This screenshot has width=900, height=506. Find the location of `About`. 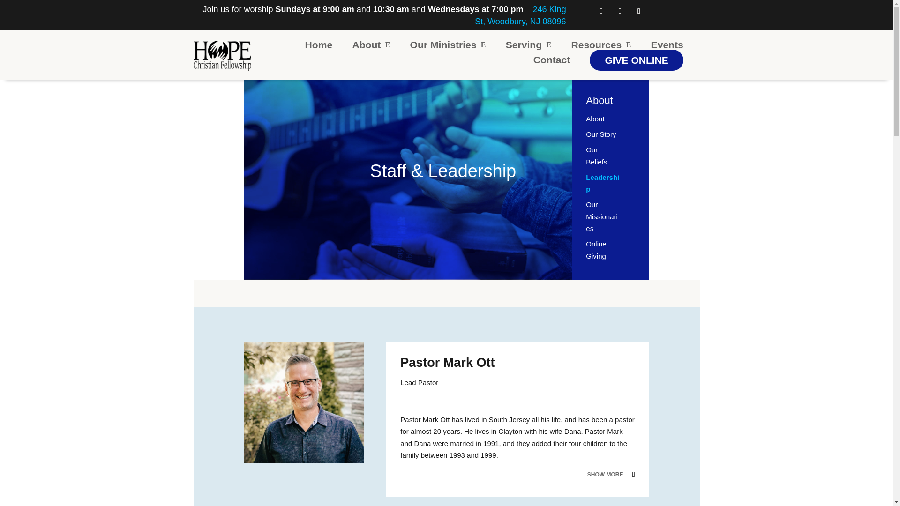

About is located at coordinates (370, 45).